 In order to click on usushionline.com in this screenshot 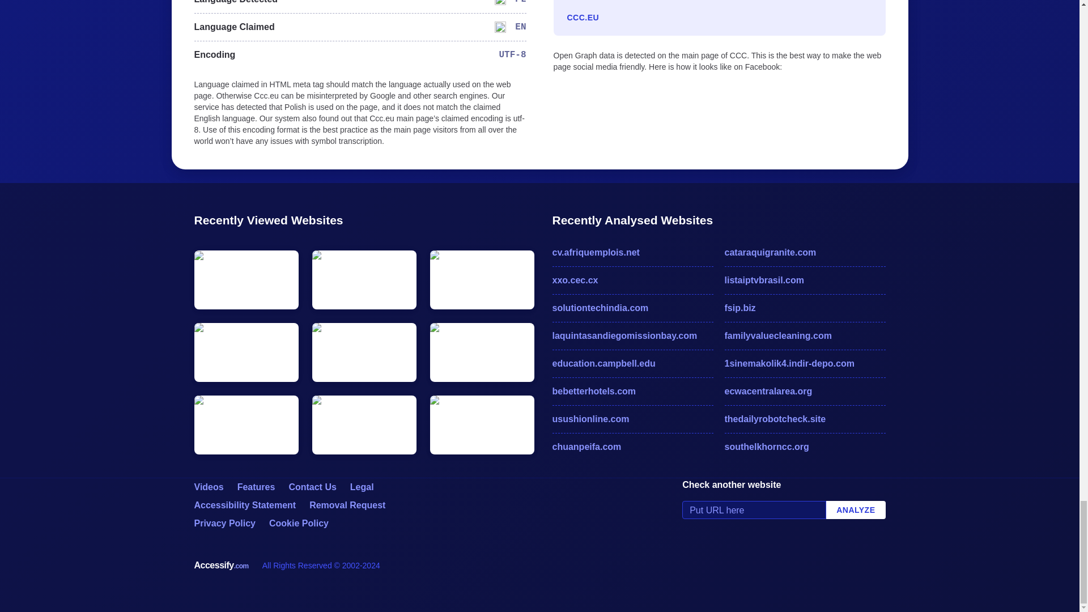, I will do `click(632, 419)`.